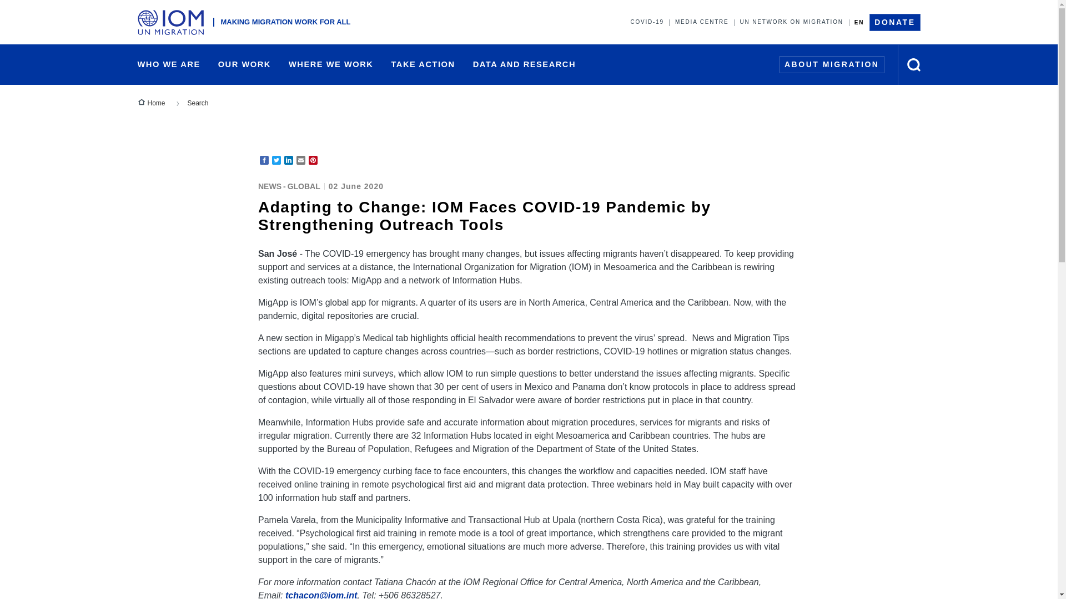  I want to click on DONATE, so click(894, 22).